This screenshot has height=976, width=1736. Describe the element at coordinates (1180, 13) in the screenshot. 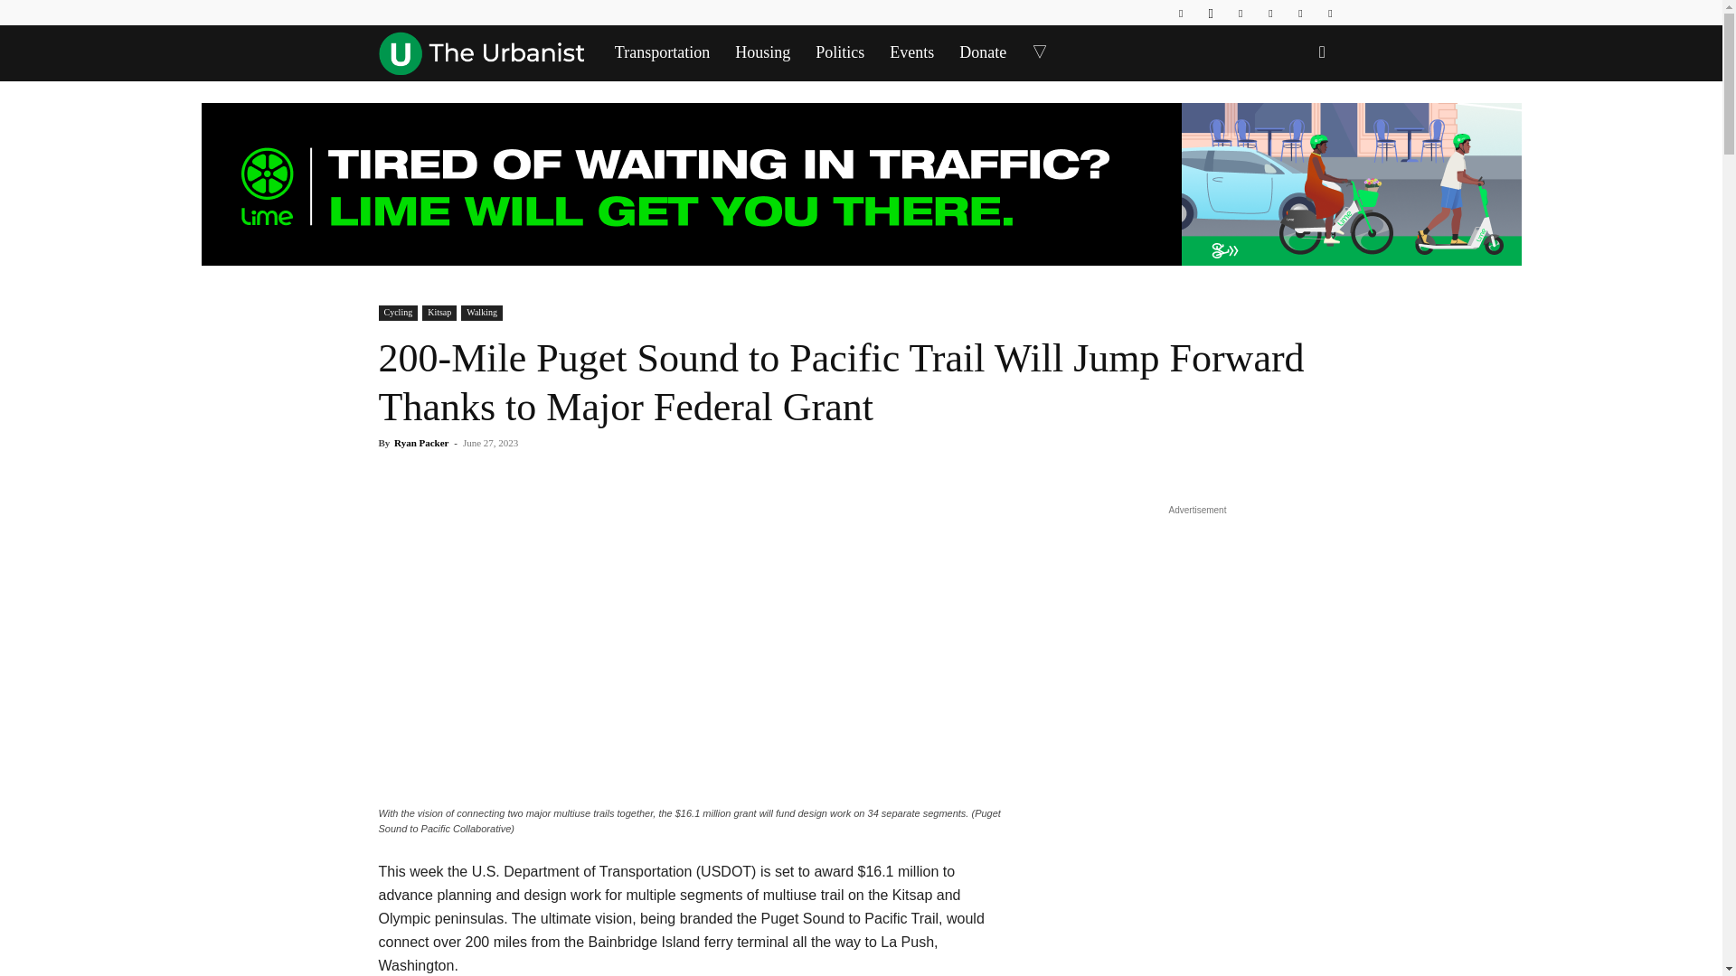

I see `Facebook` at that location.